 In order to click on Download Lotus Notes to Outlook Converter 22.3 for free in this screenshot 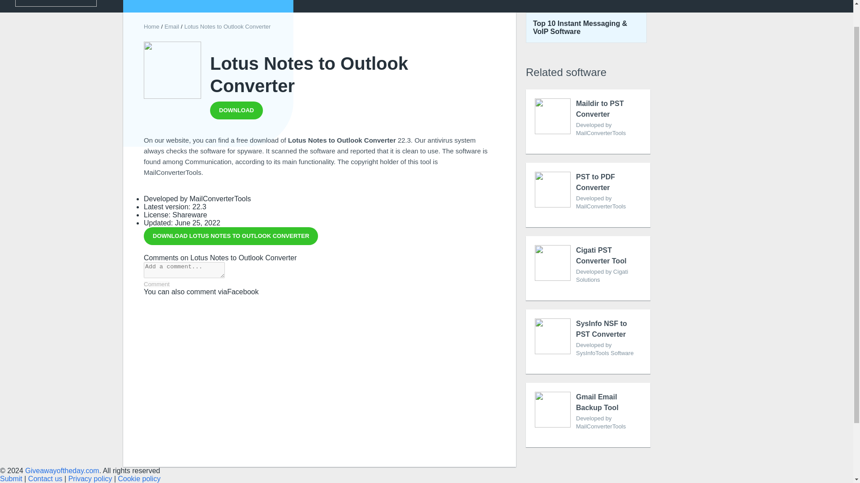, I will do `click(90, 479)`.